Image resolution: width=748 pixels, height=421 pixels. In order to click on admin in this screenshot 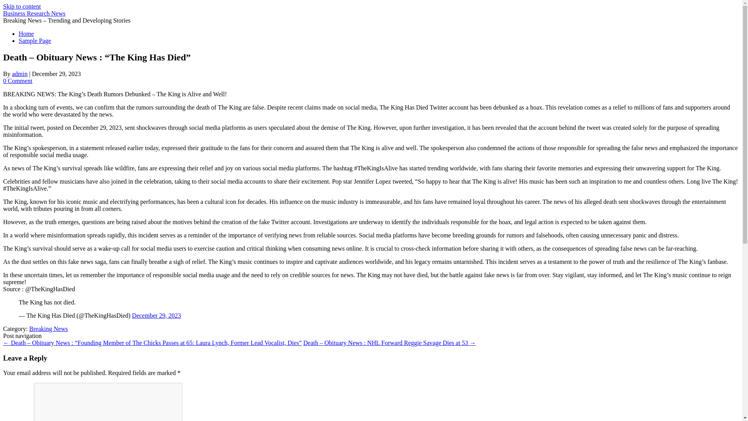, I will do `click(19, 74)`.